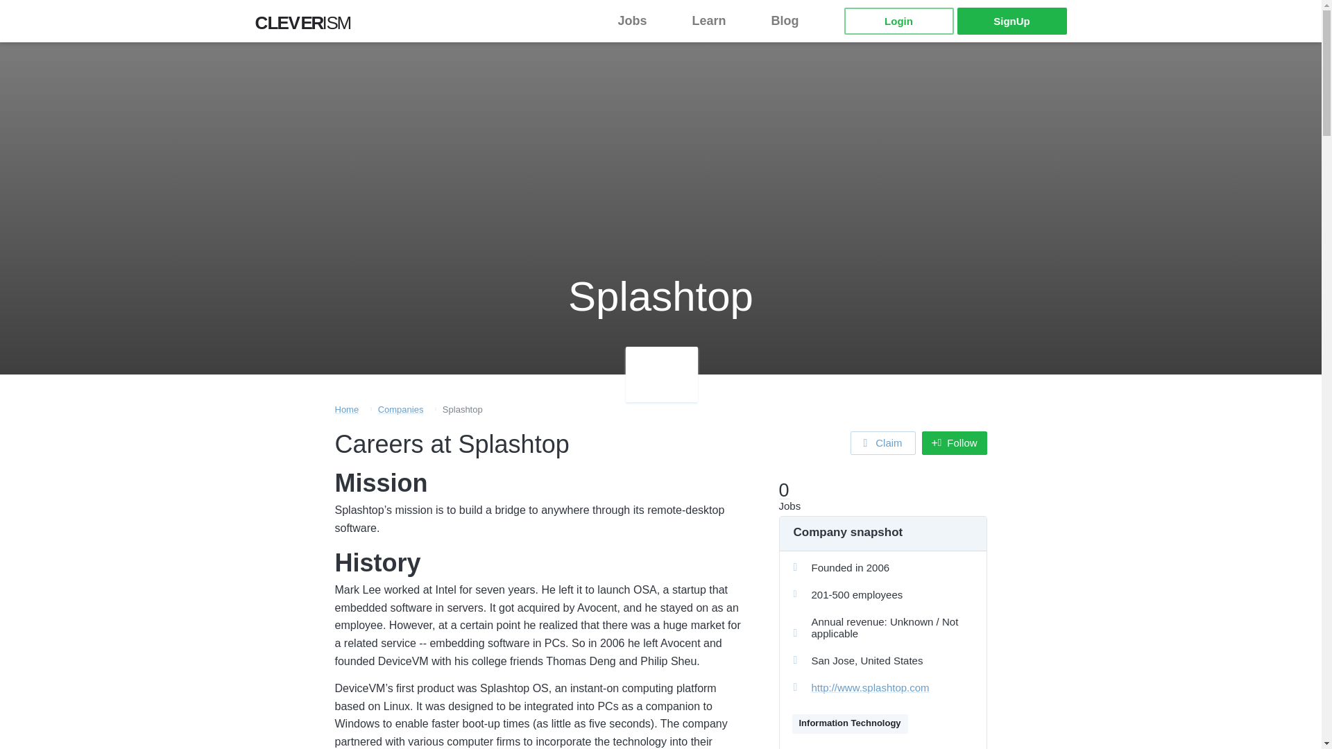  I want to click on Blog, so click(794, 21).